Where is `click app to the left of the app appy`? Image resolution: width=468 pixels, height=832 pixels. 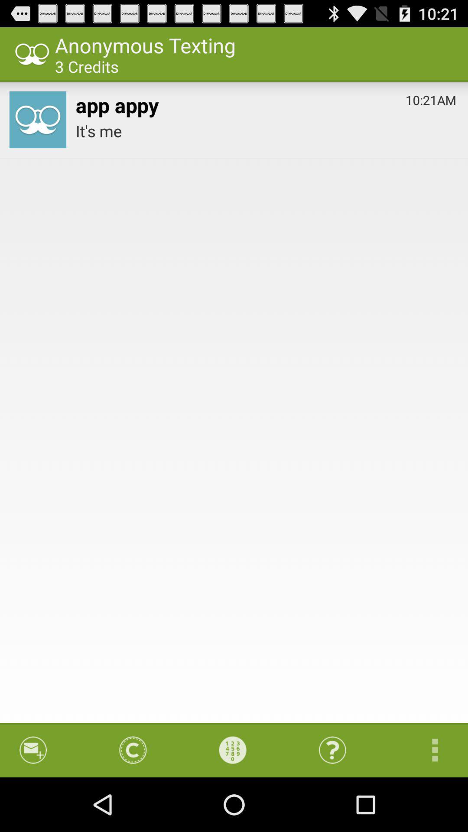
click app to the left of the app appy is located at coordinates (37, 120).